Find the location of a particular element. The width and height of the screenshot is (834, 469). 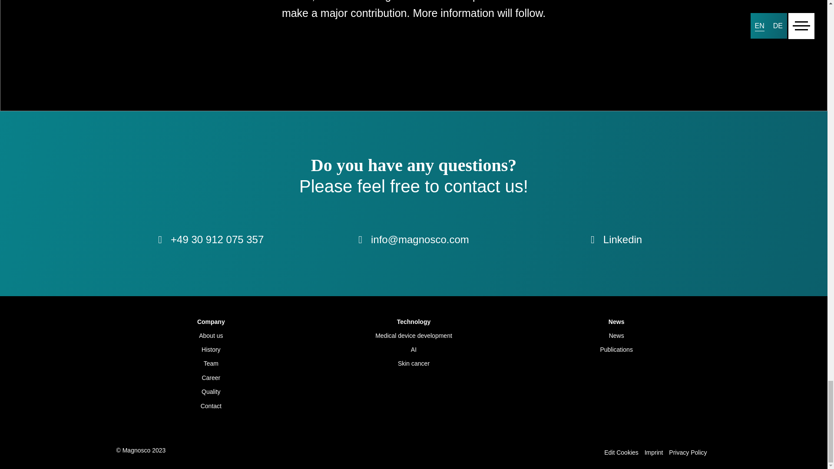

News is located at coordinates (616, 336).